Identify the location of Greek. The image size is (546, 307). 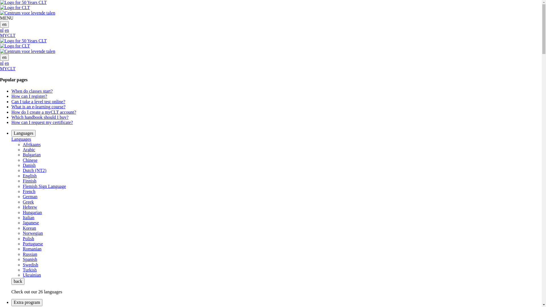
(28, 202).